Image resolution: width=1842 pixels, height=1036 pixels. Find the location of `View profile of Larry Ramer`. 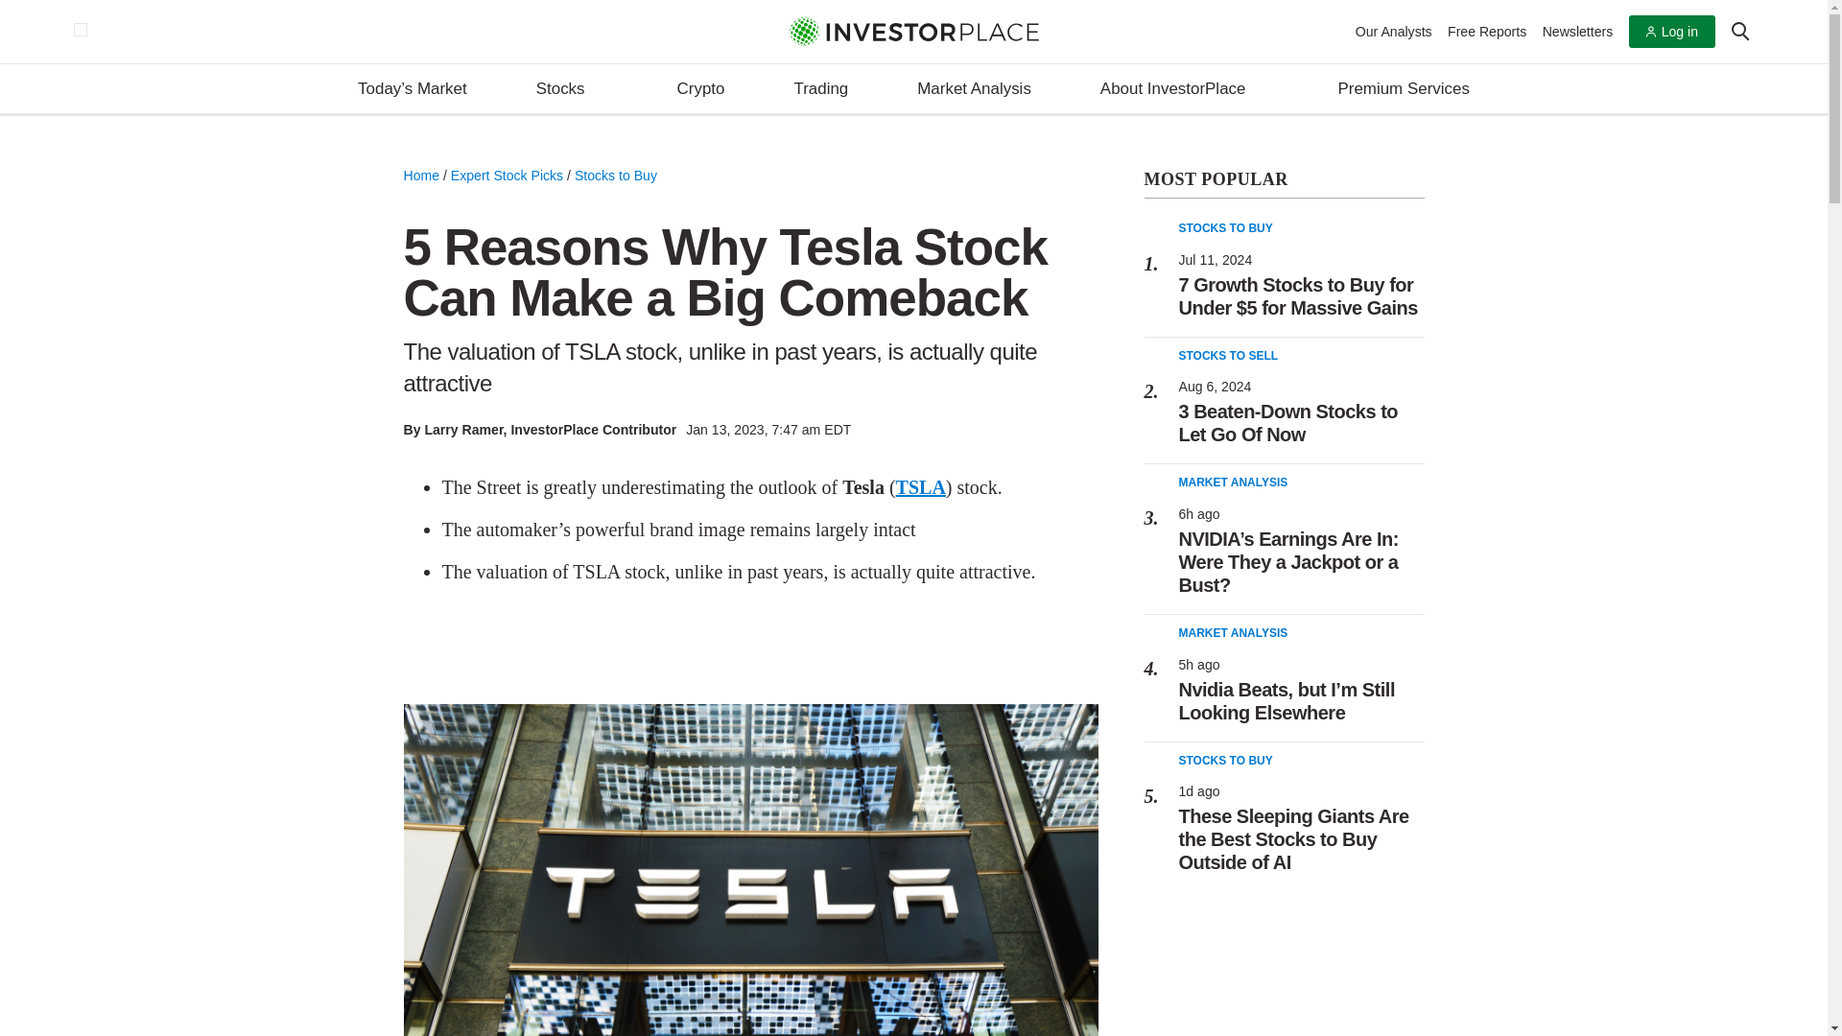

View profile of Larry Ramer is located at coordinates (462, 429).